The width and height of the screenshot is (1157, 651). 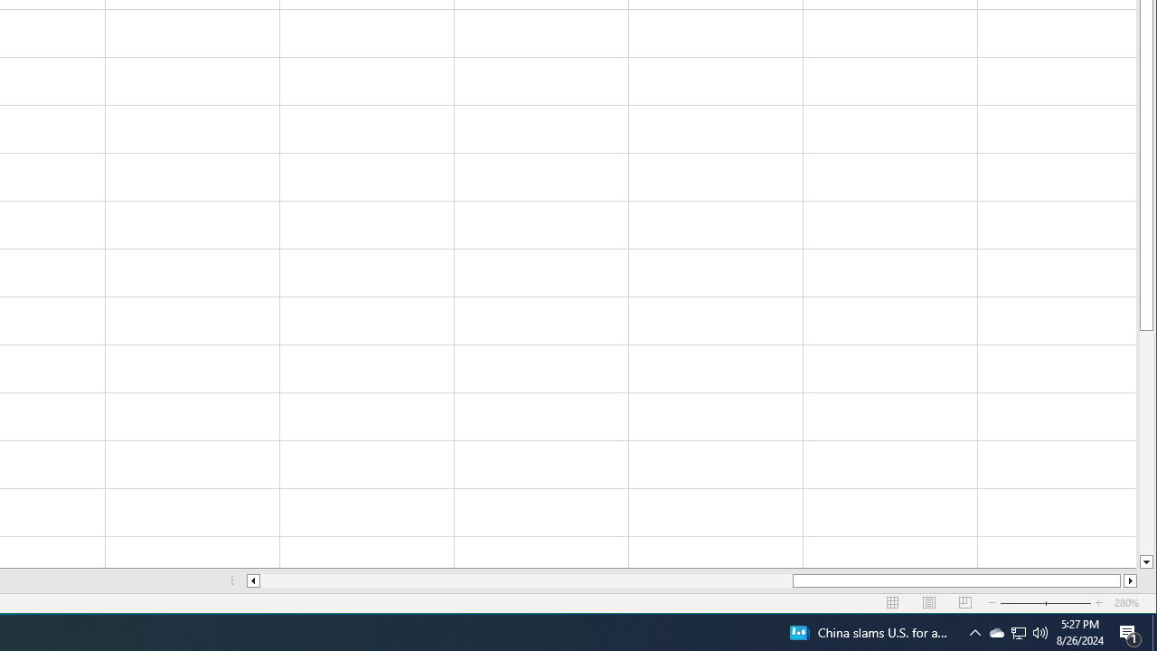 I want to click on Zoom In, so click(x=1146, y=443).